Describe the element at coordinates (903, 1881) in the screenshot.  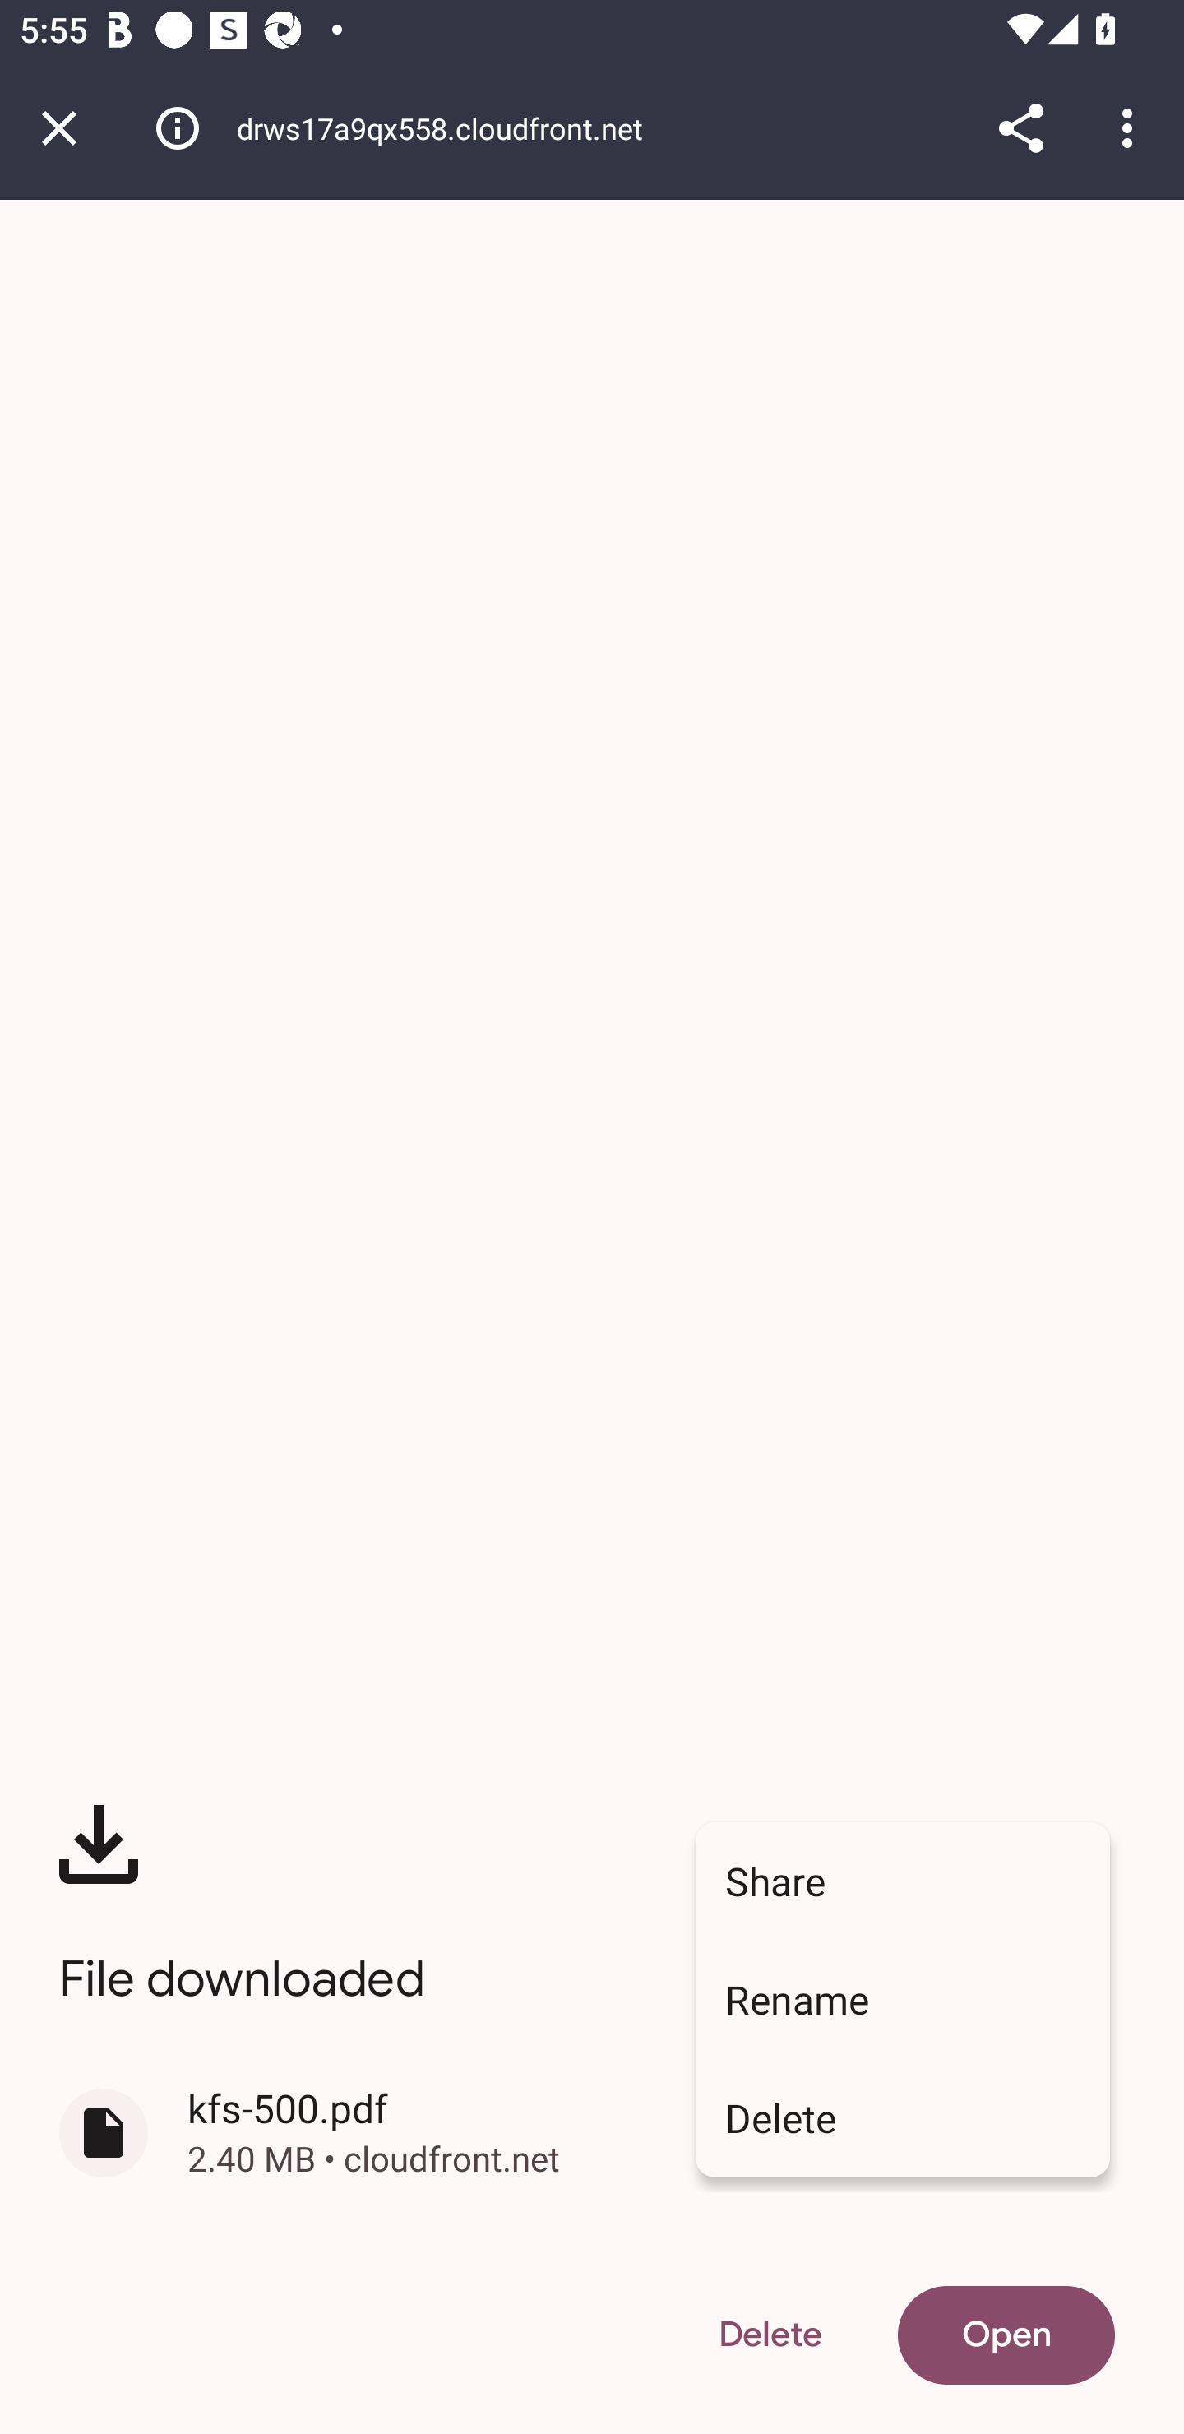
I see `Share` at that location.